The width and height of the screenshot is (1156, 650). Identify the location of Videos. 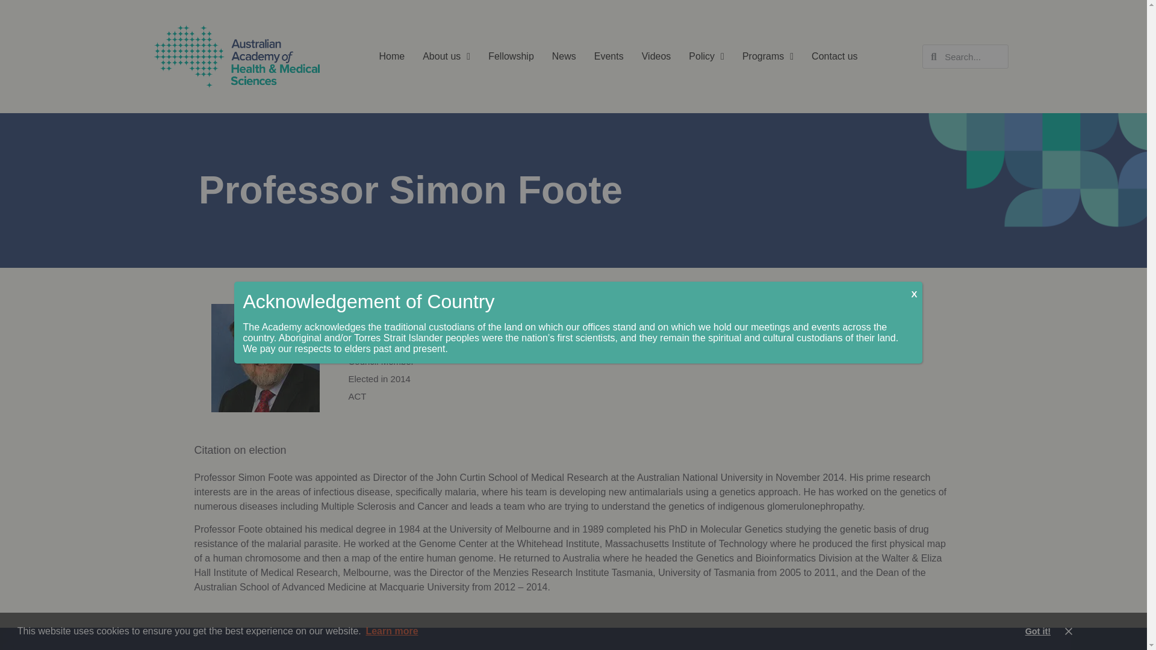
(656, 57).